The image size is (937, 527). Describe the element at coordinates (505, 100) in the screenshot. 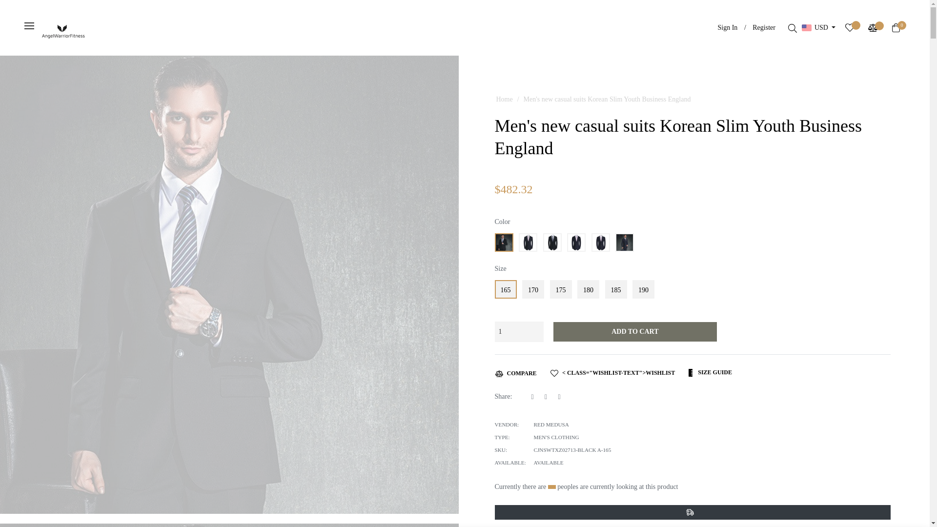

I see `Home` at that location.